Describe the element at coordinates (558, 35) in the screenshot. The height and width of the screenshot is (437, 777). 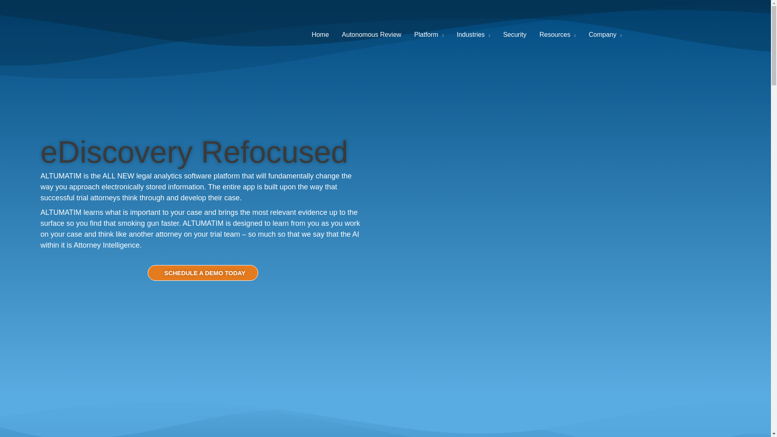
I see `Resources` at that location.